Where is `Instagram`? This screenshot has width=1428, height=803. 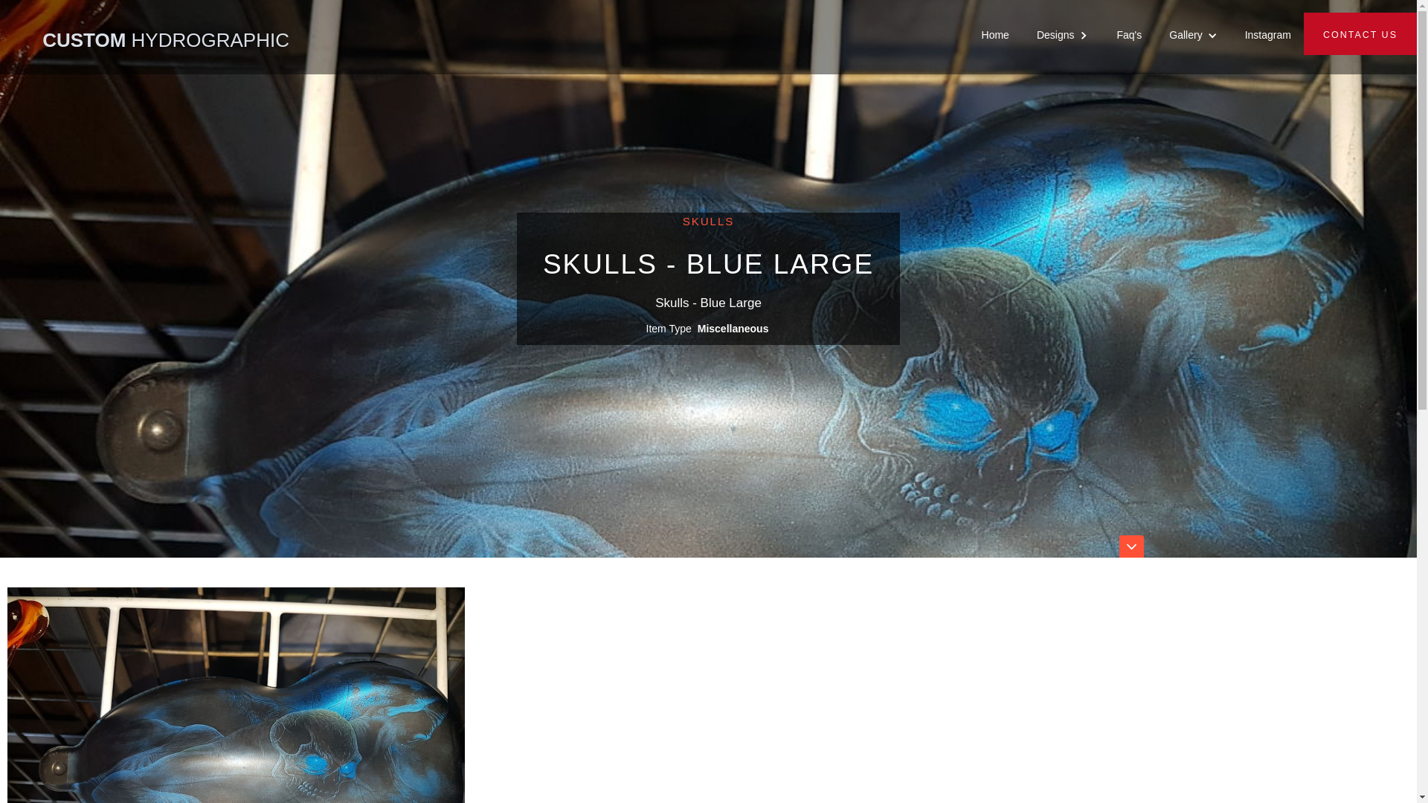
Instagram is located at coordinates (1268, 34).